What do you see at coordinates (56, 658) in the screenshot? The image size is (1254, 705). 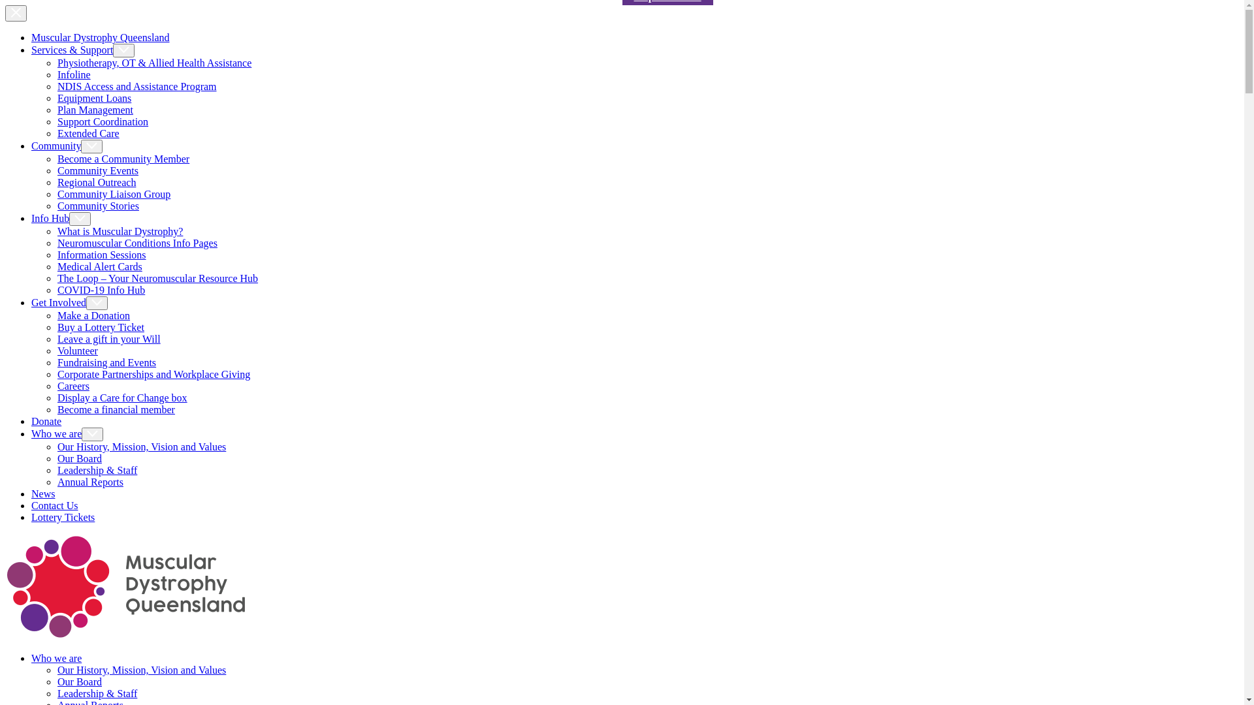 I see `Who we are` at bounding box center [56, 658].